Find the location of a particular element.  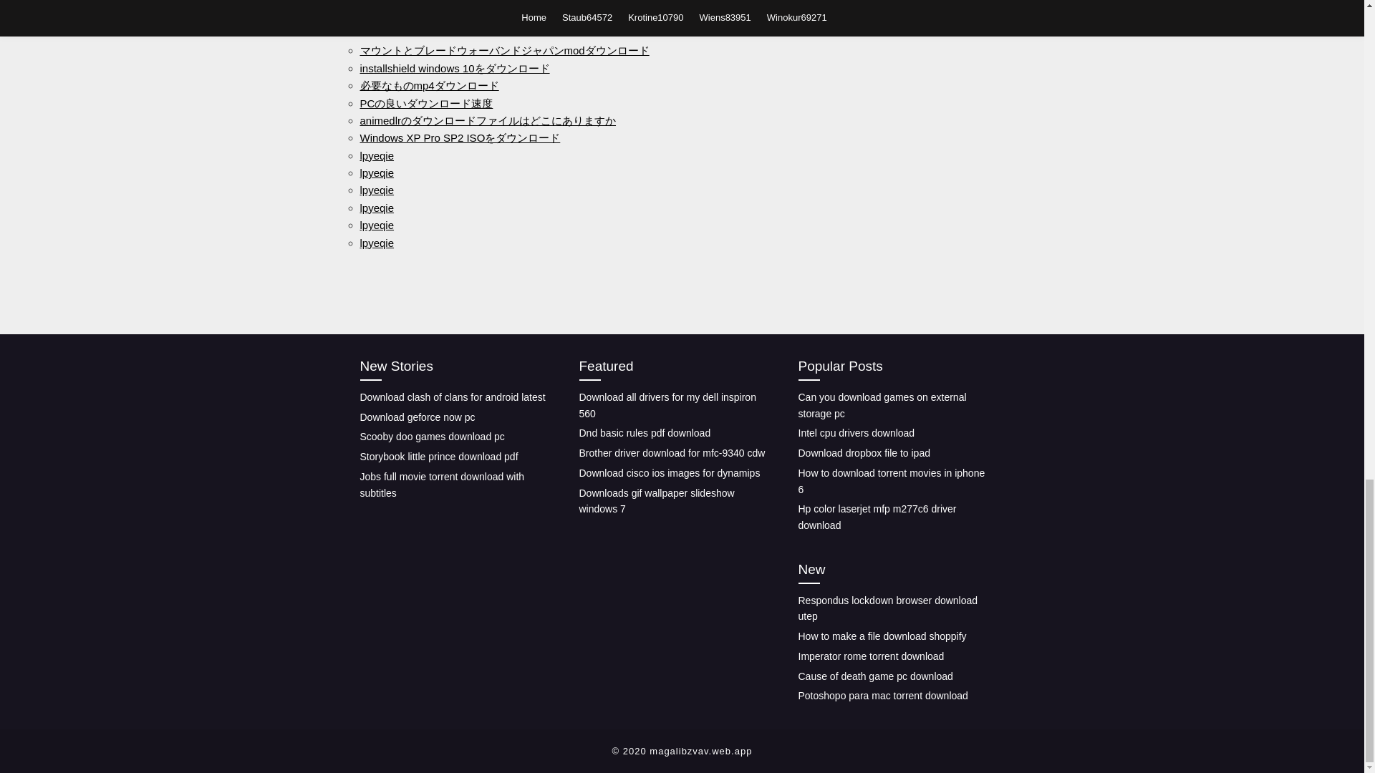

Storybook little prince download pdf is located at coordinates (438, 456).